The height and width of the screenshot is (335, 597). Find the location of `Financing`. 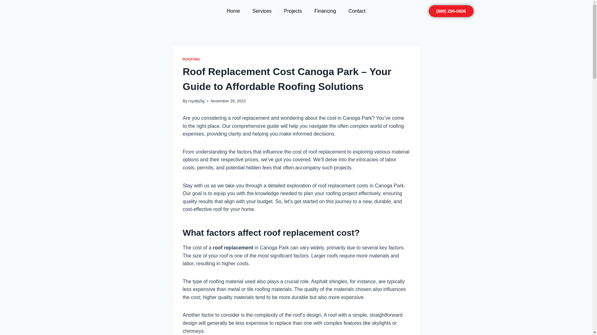

Financing is located at coordinates (325, 11).